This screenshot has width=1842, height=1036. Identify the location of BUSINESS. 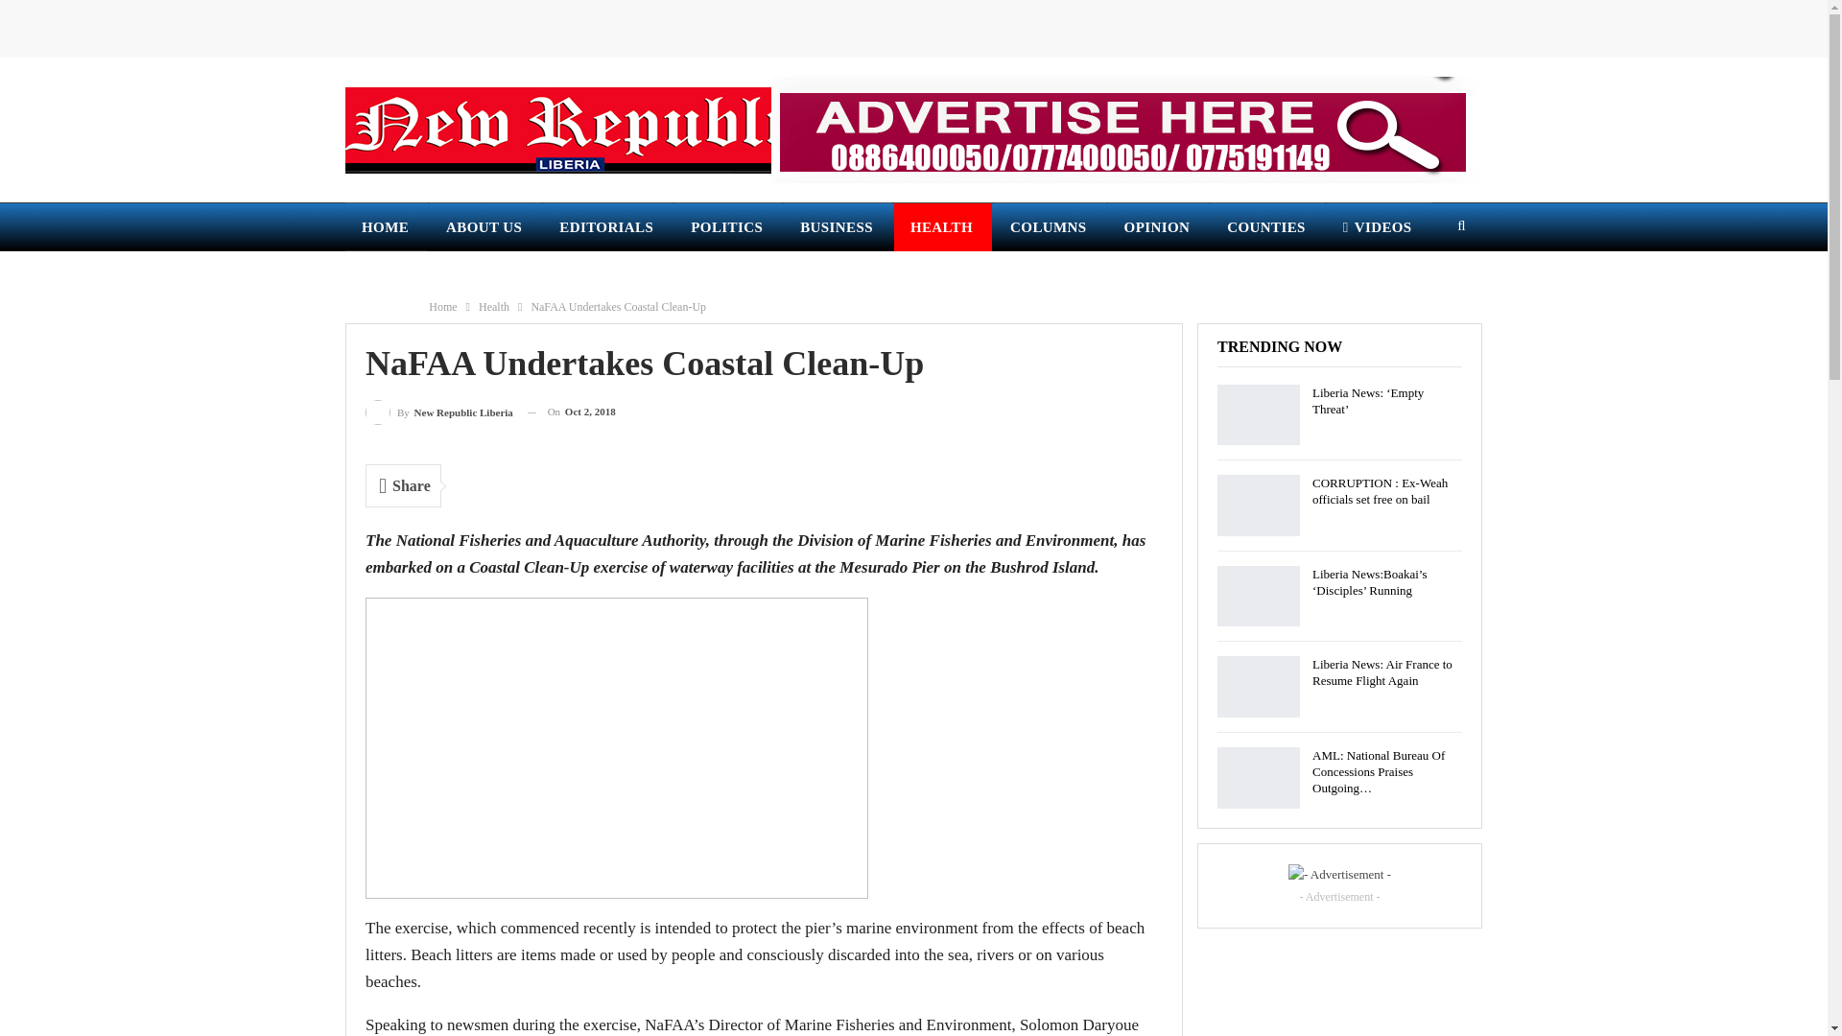
(838, 226).